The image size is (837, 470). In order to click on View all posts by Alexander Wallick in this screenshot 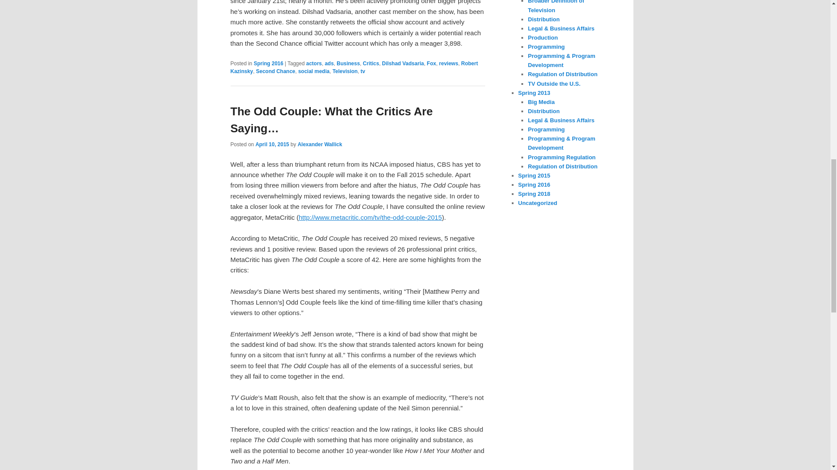, I will do `click(320, 144)`.